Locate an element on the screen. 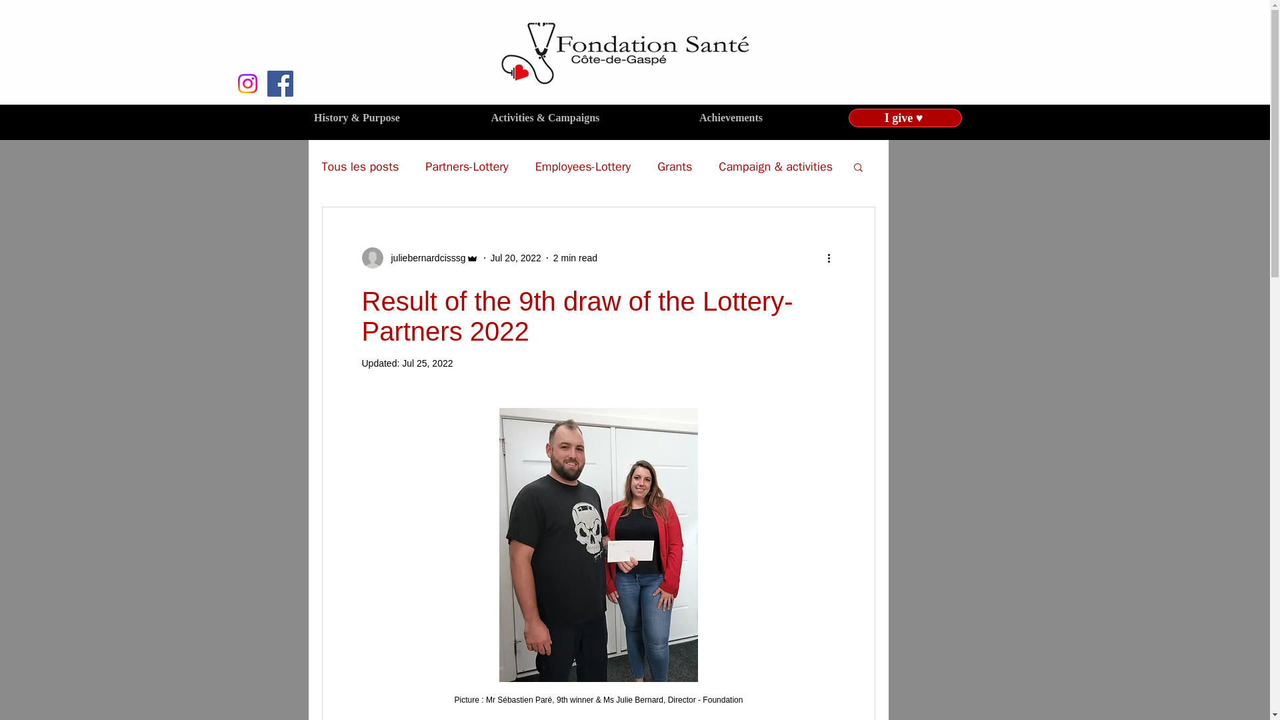 This screenshot has height=720, width=1280. Grants is located at coordinates (675, 167).